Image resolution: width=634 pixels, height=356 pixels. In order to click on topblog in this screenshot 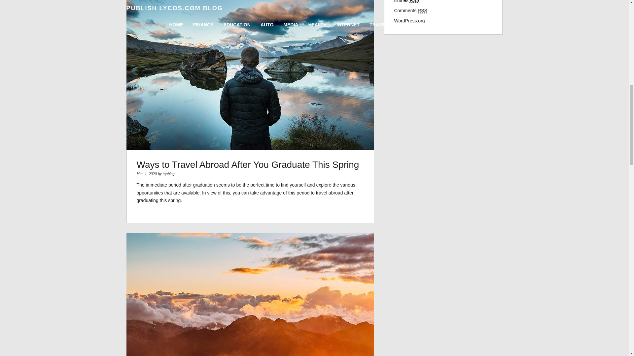, I will do `click(169, 173)`.